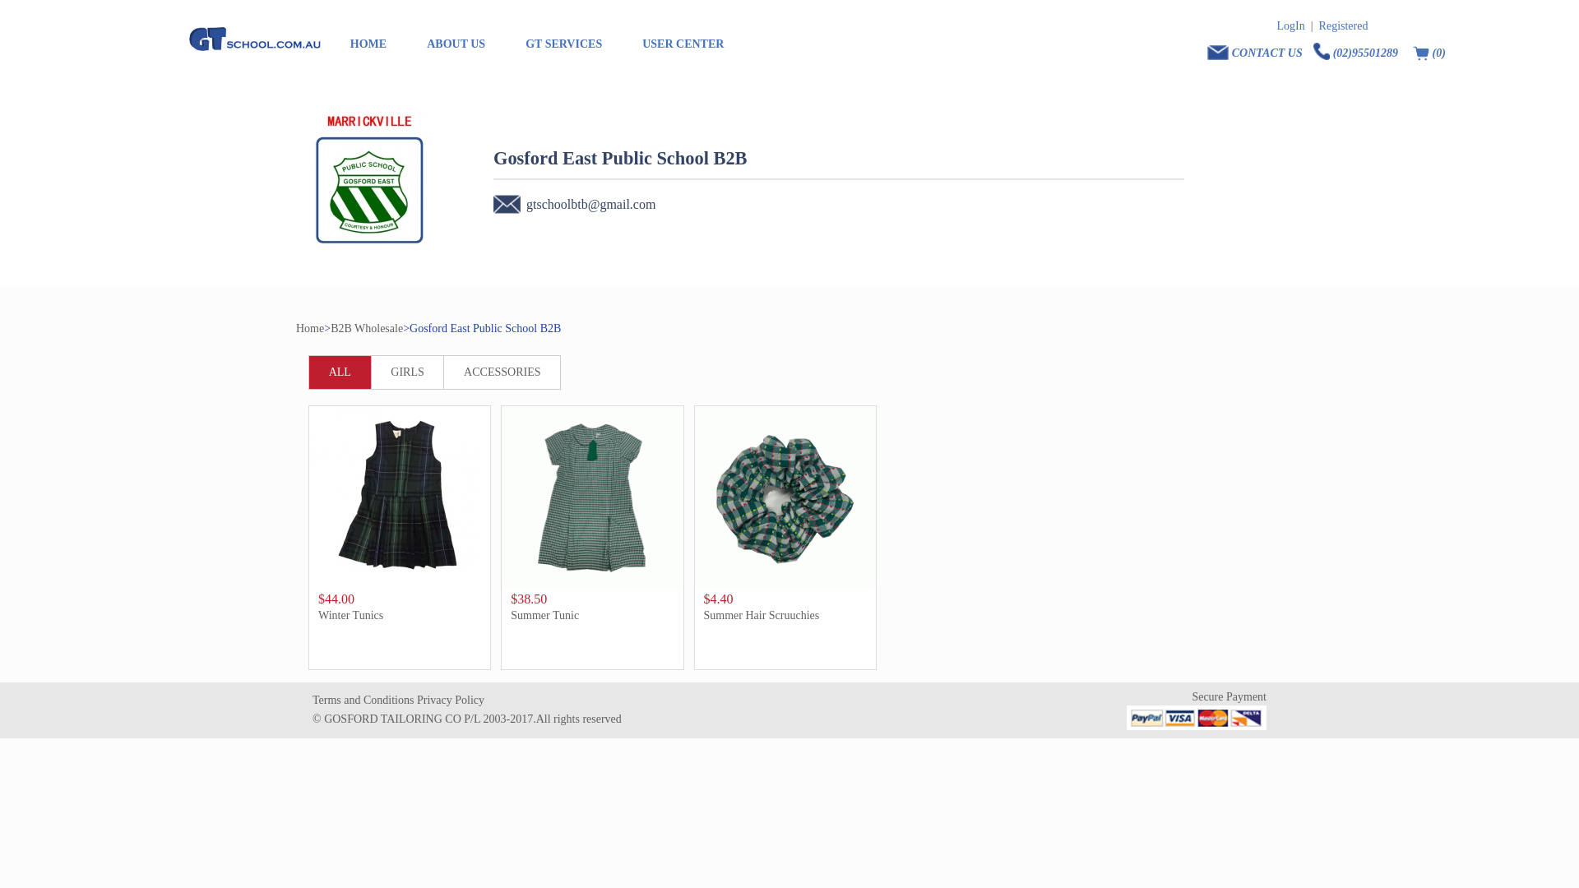 Image resolution: width=1579 pixels, height=888 pixels. Describe the element at coordinates (683, 44) in the screenshot. I see `USER CENTER` at that location.